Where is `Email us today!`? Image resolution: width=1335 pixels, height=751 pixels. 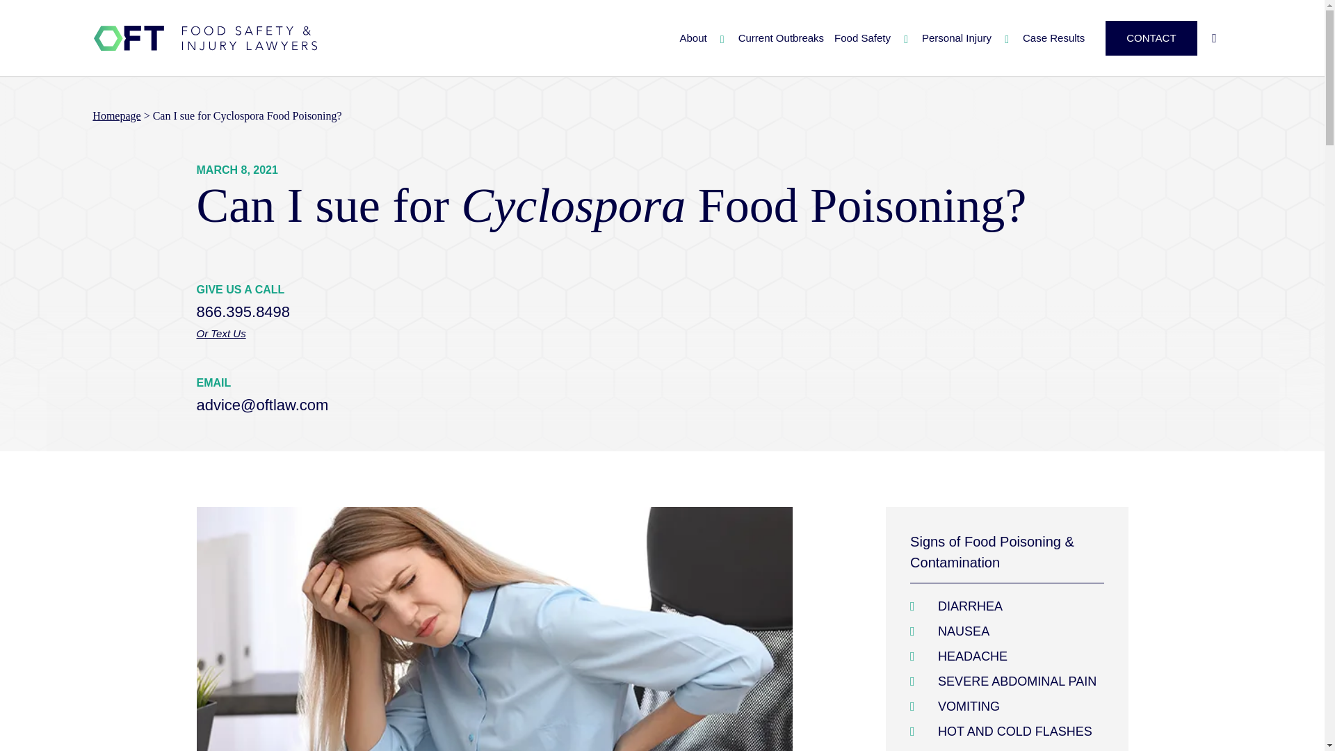 Email us today! is located at coordinates (262, 405).